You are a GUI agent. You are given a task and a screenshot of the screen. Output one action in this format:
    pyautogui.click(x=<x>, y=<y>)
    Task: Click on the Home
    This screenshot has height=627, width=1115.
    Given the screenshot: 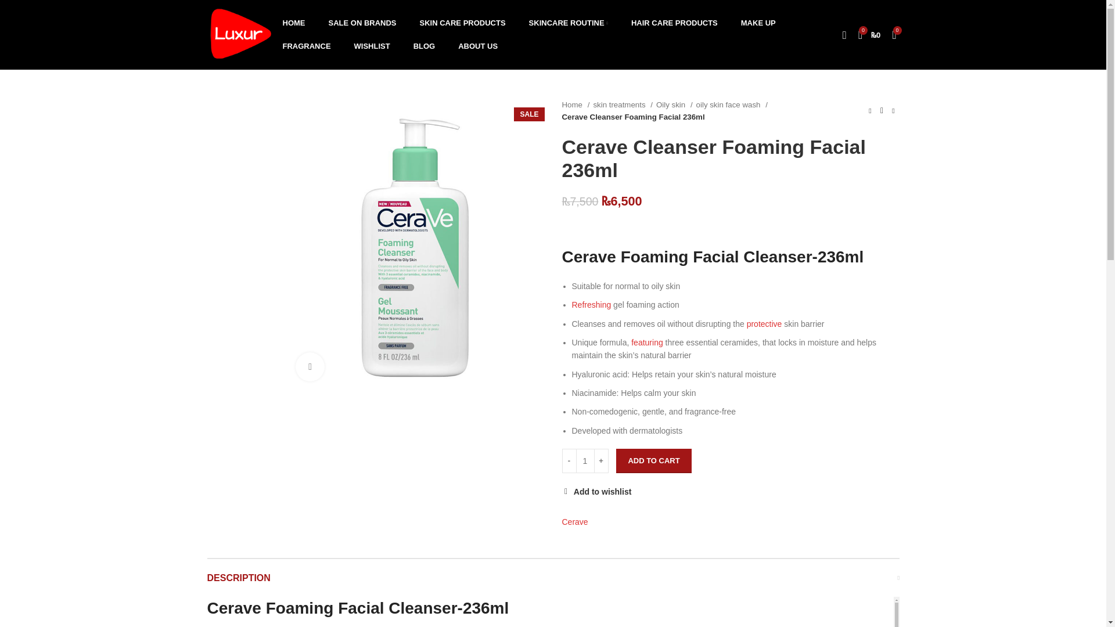 What is the action you would take?
    pyautogui.click(x=576, y=105)
    